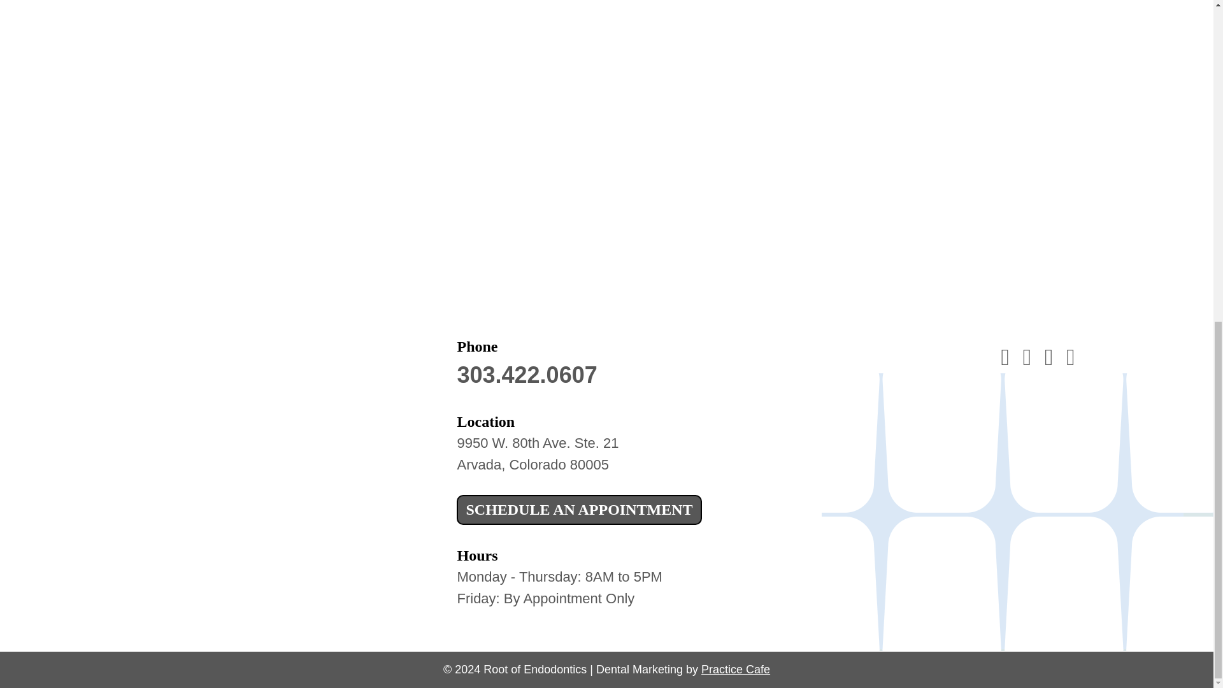 Image resolution: width=1223 pixels, height=688 pixels. Describe the element at coordinates (735, 669) in the screenshot. I see `SCHEDULE AN APPOINTMENT` at that location.